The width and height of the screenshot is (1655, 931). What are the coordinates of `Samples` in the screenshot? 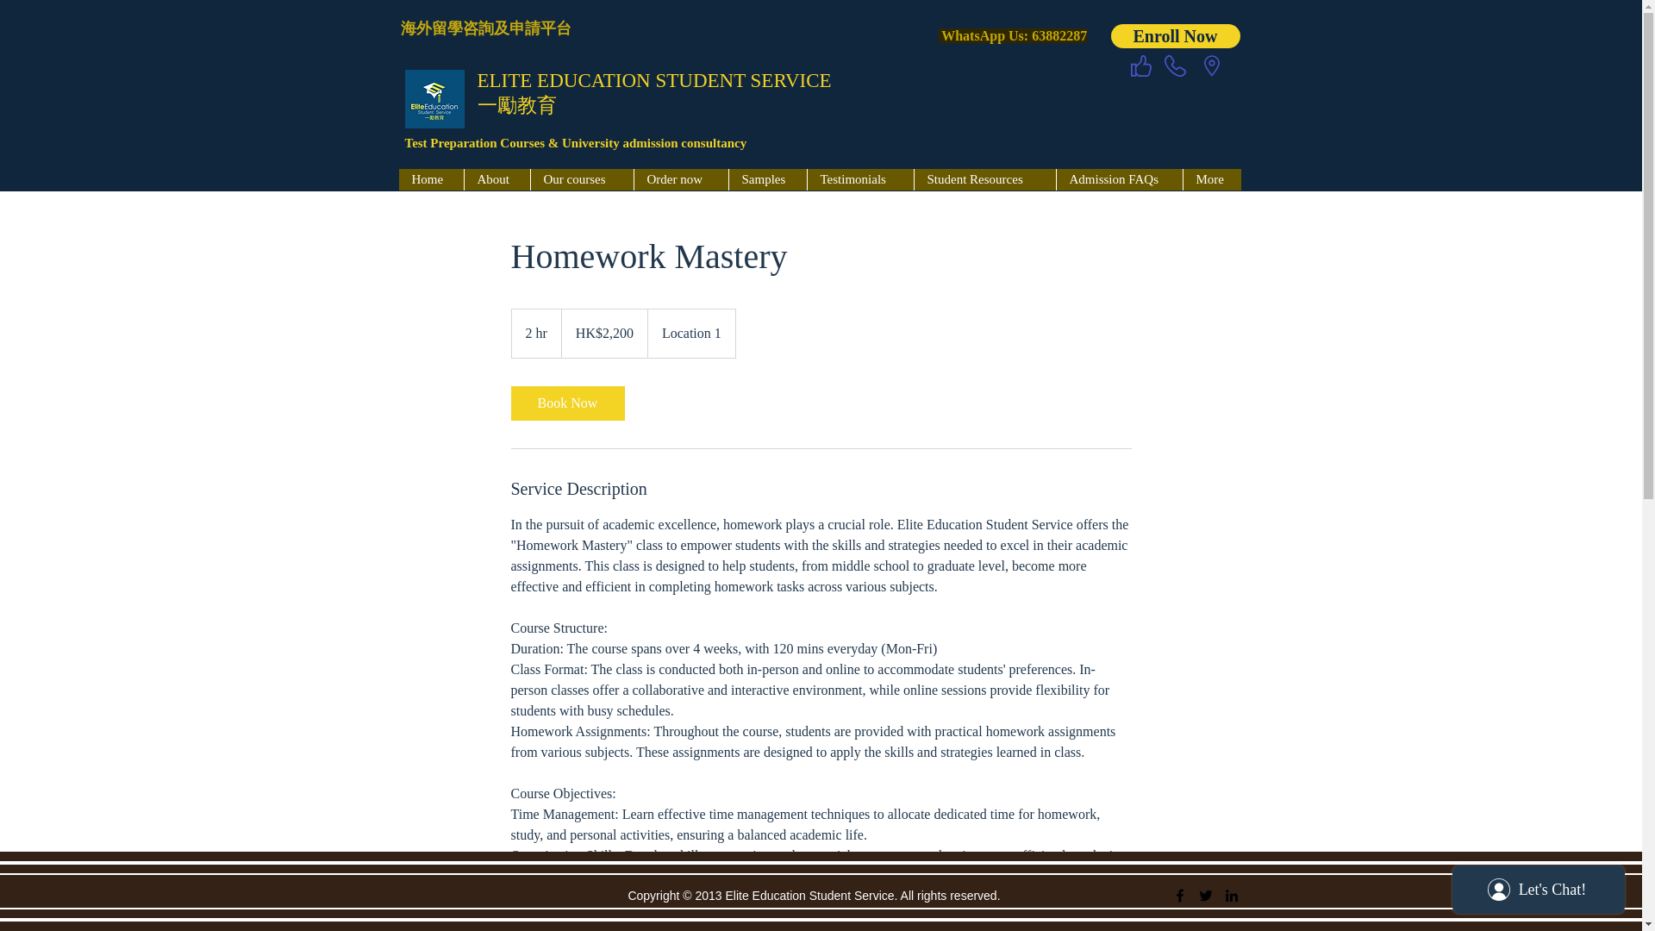 It's located at (767, 179).